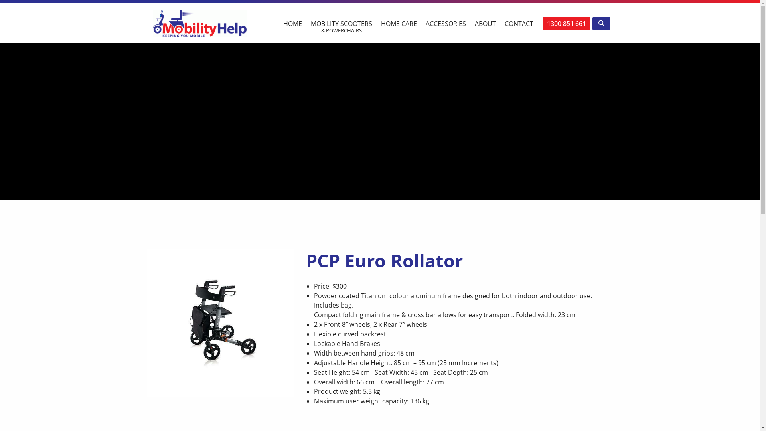 The image size is (766, 431). What do you see at coordinates (567, 24) in the screenshot?
I see `1300 851 661` at bounding box center [567, 24].